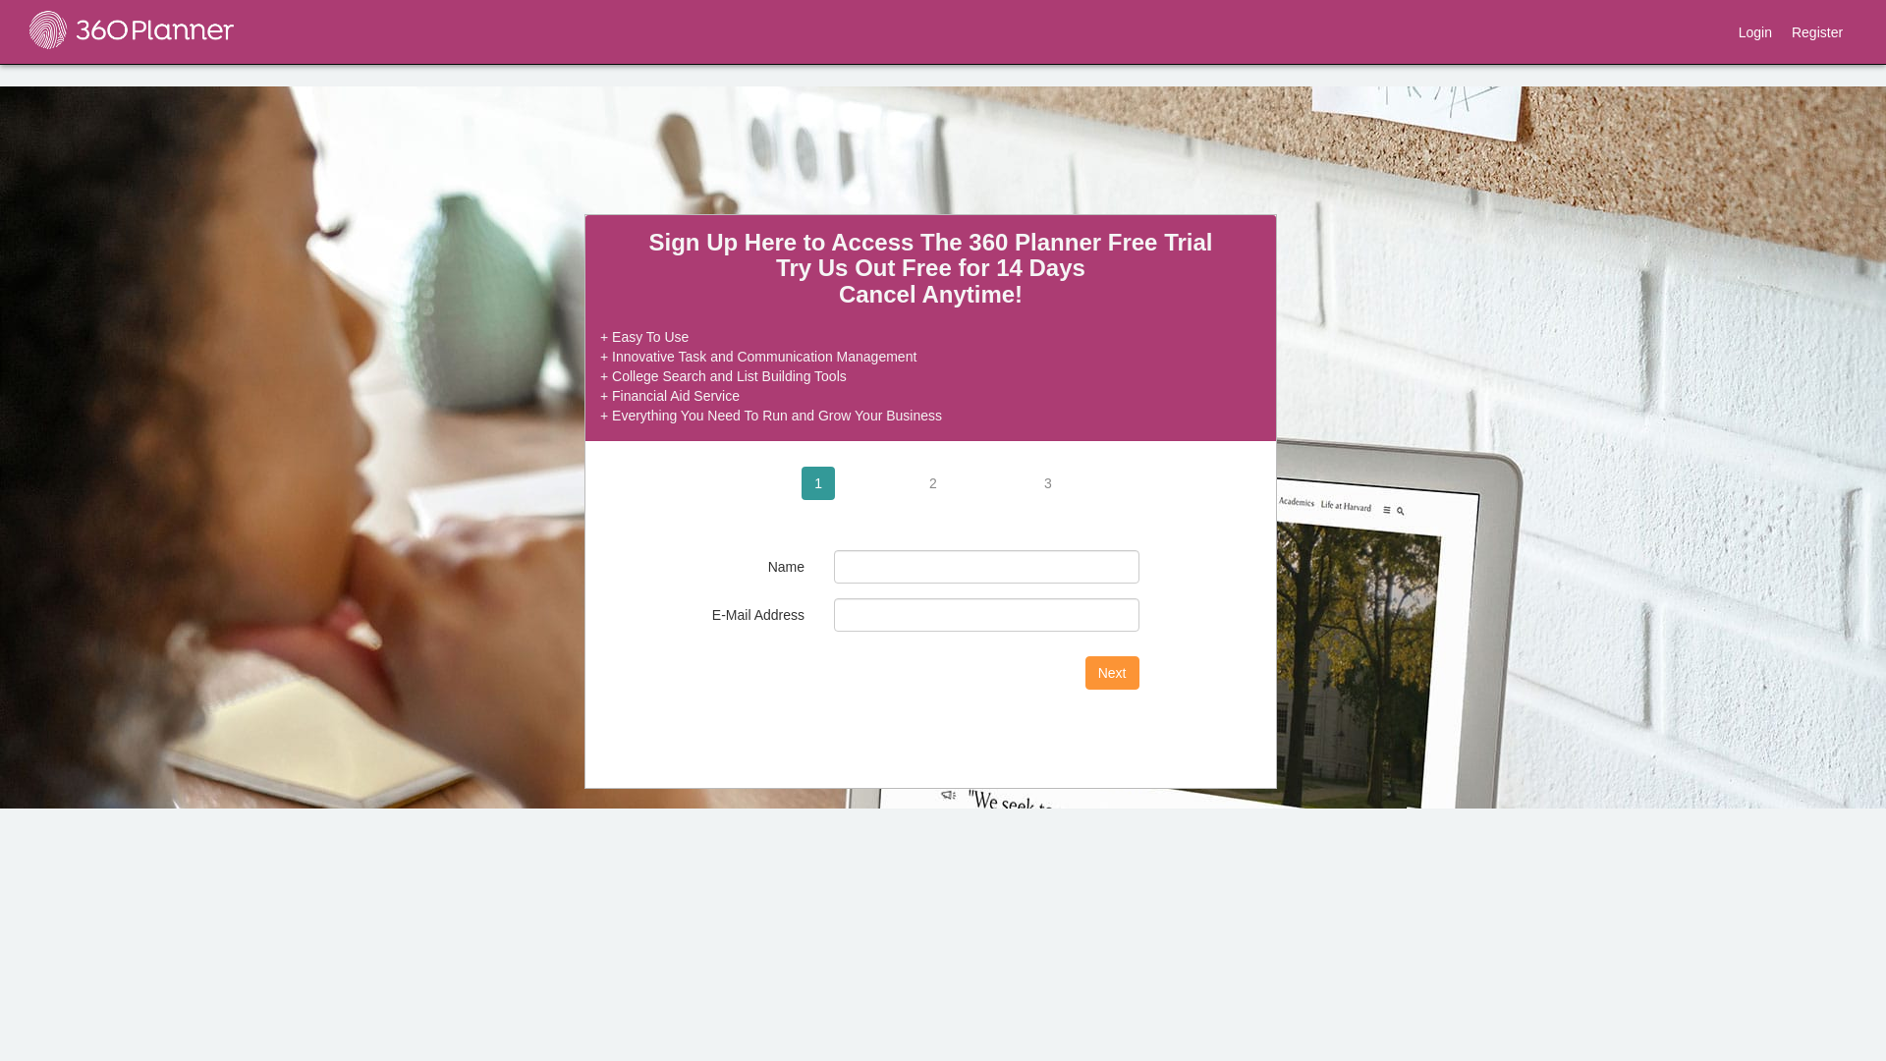 This screenshot has height=1061, width=1886. What do you see at coordinates (1755, 31) in the screenshot?
I see `Login` at bounding box center [1755, 31].